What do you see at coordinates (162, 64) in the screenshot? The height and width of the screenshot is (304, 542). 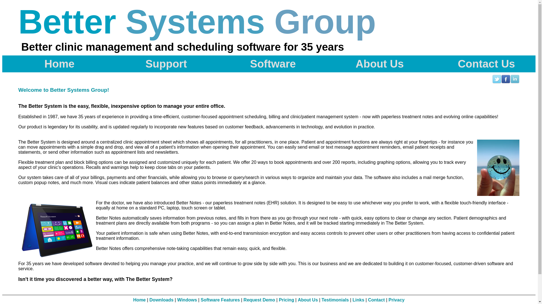 I see `Support` at bounding box center [162, 64].